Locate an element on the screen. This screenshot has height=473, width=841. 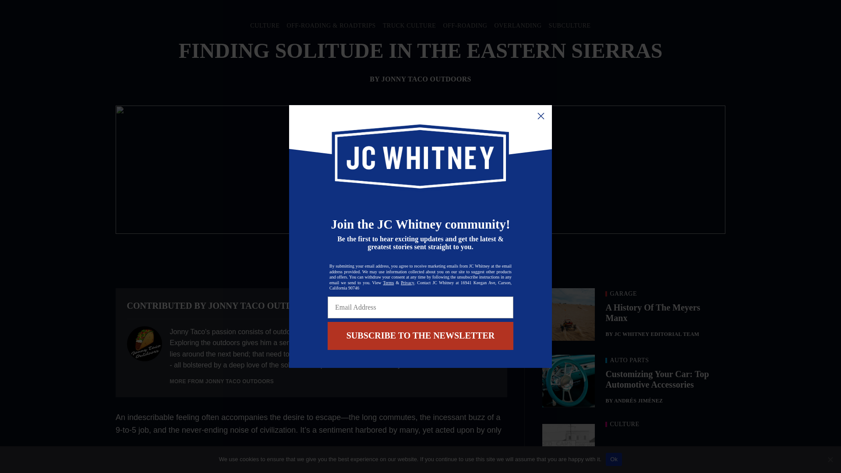
OVERLANDING is located at coordinates (518, 25).